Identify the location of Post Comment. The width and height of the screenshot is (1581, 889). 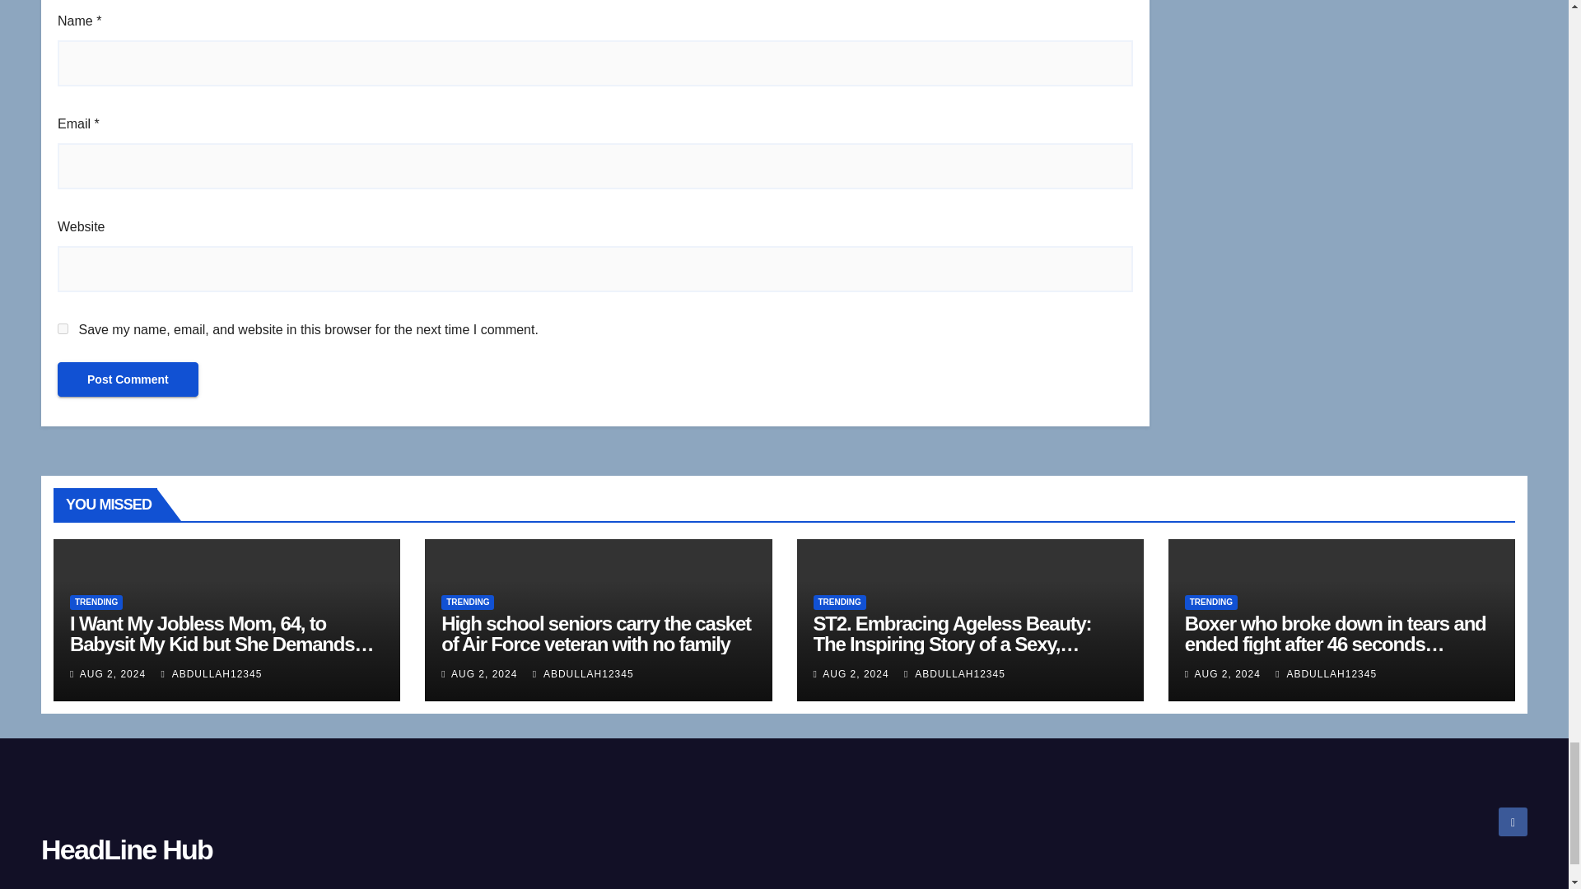
(128, 379).